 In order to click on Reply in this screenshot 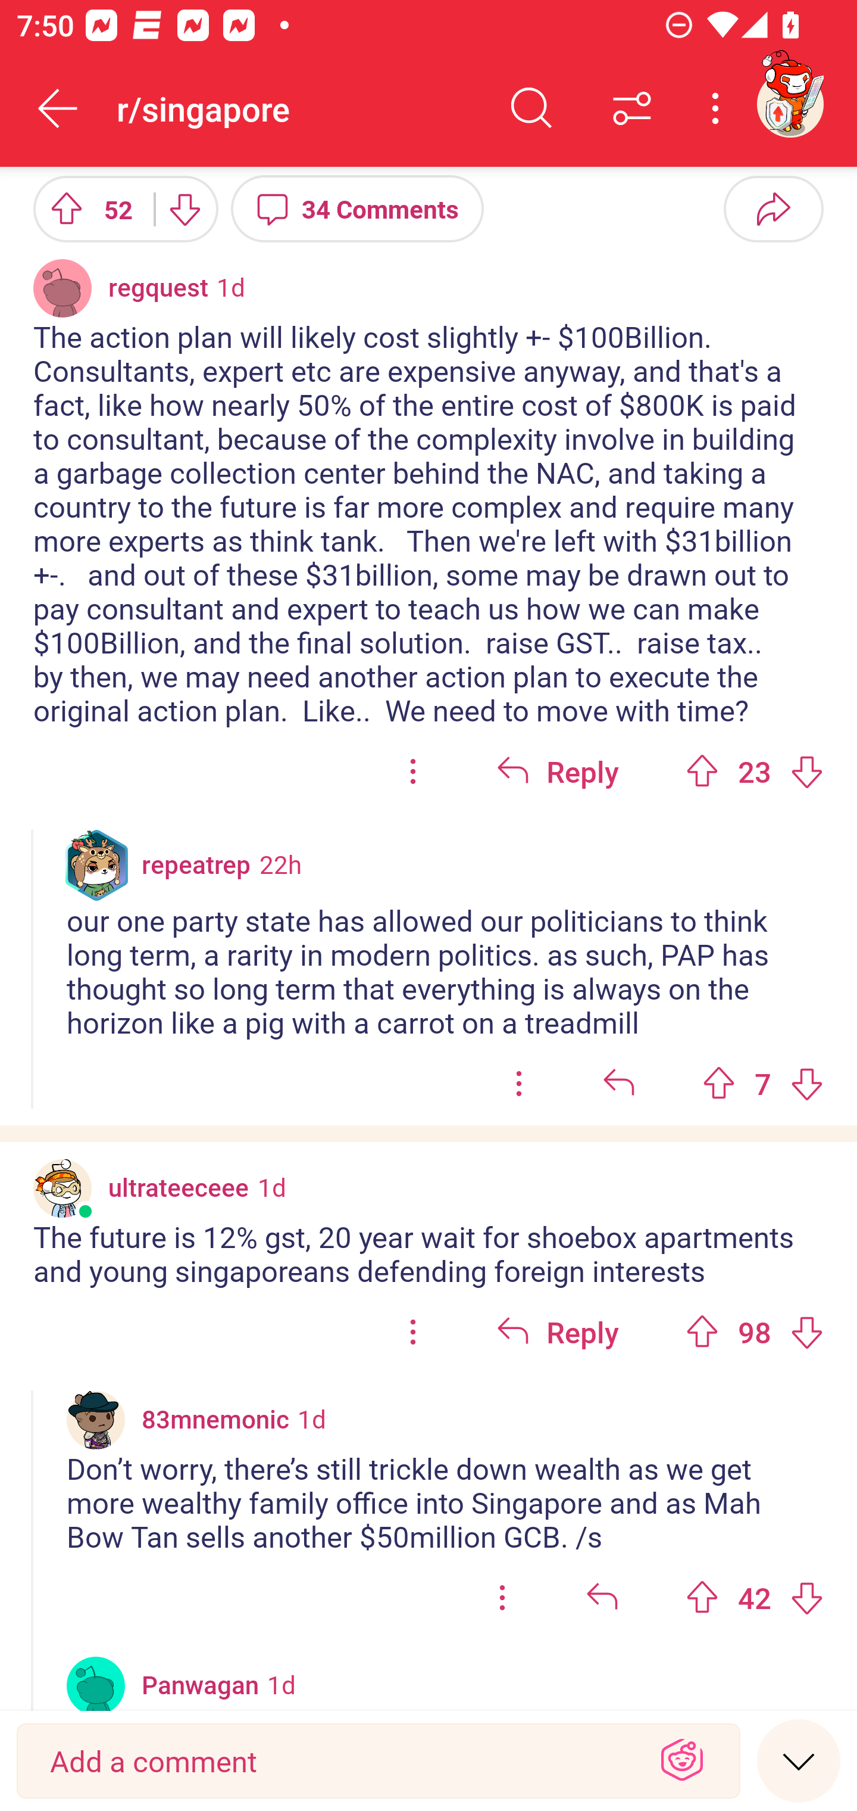, I will do `click(557, 771)`.